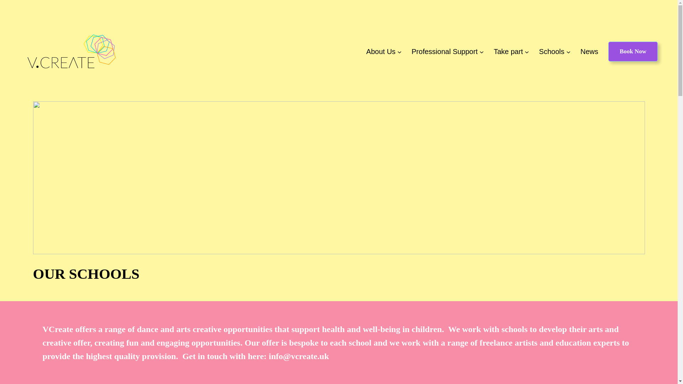 The width and height of the screenshot is (683, 384). What do you see at coordinates (445, 52) in the screenshot?
I see `Professional Support` at bounding box center [445, 52].